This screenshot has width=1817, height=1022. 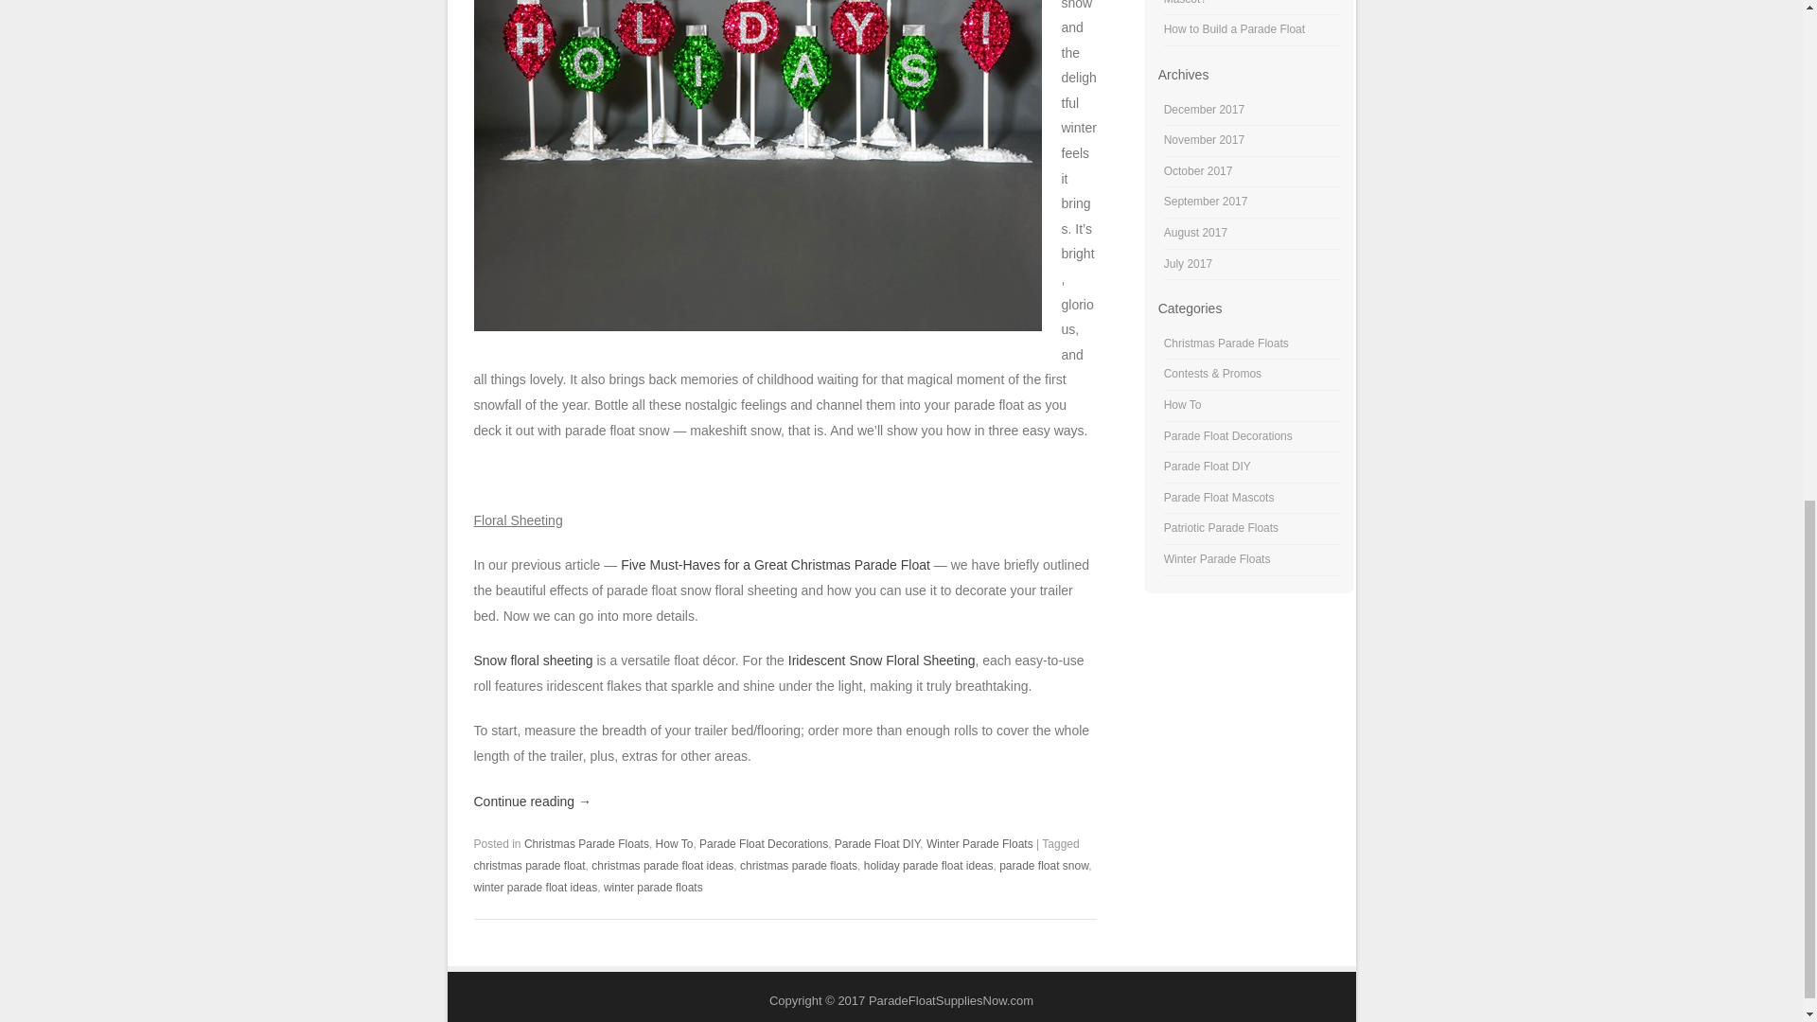 I want to click on parade float snow, so click(x=1044, y=866).